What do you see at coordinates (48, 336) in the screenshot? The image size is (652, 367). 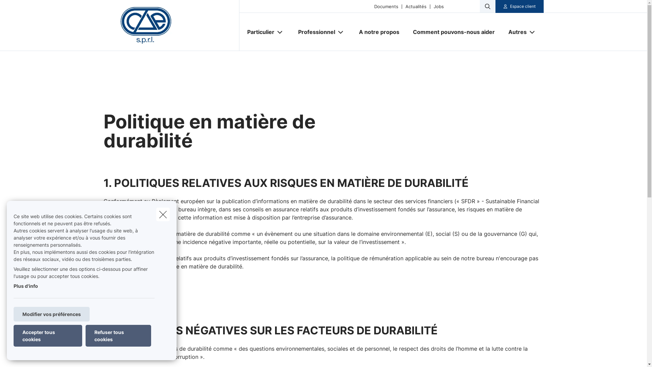 I see `Accepter tous cookies` at bounding box center [48, 336].